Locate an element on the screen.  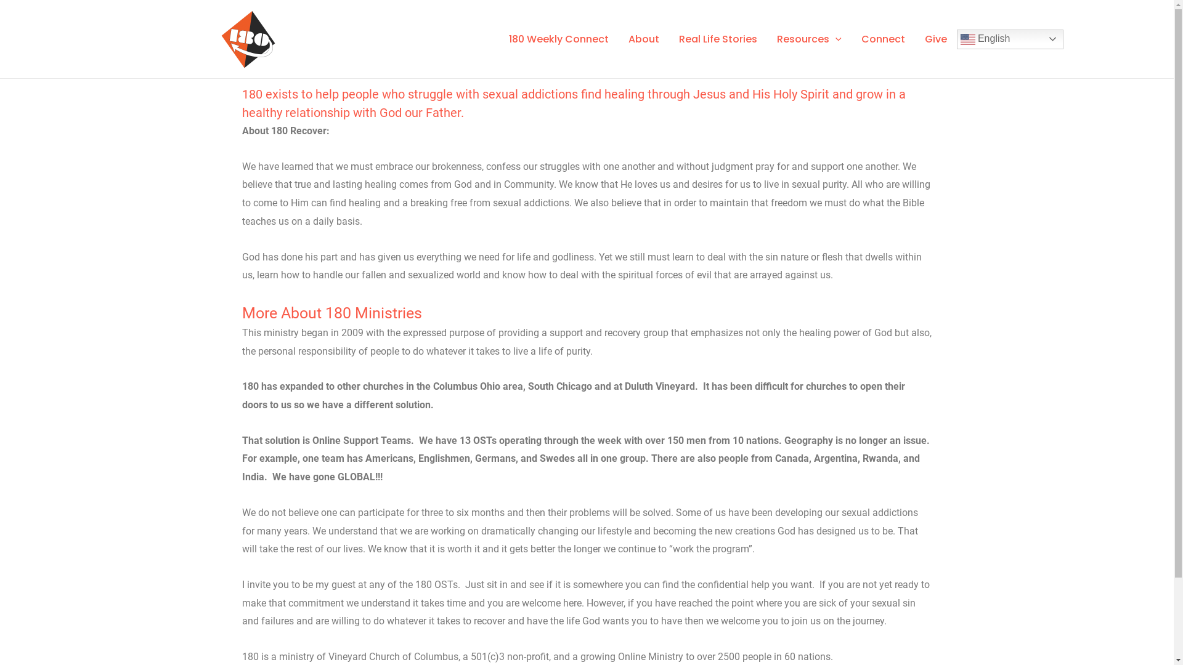
Give is located at coordinates (935, 39).